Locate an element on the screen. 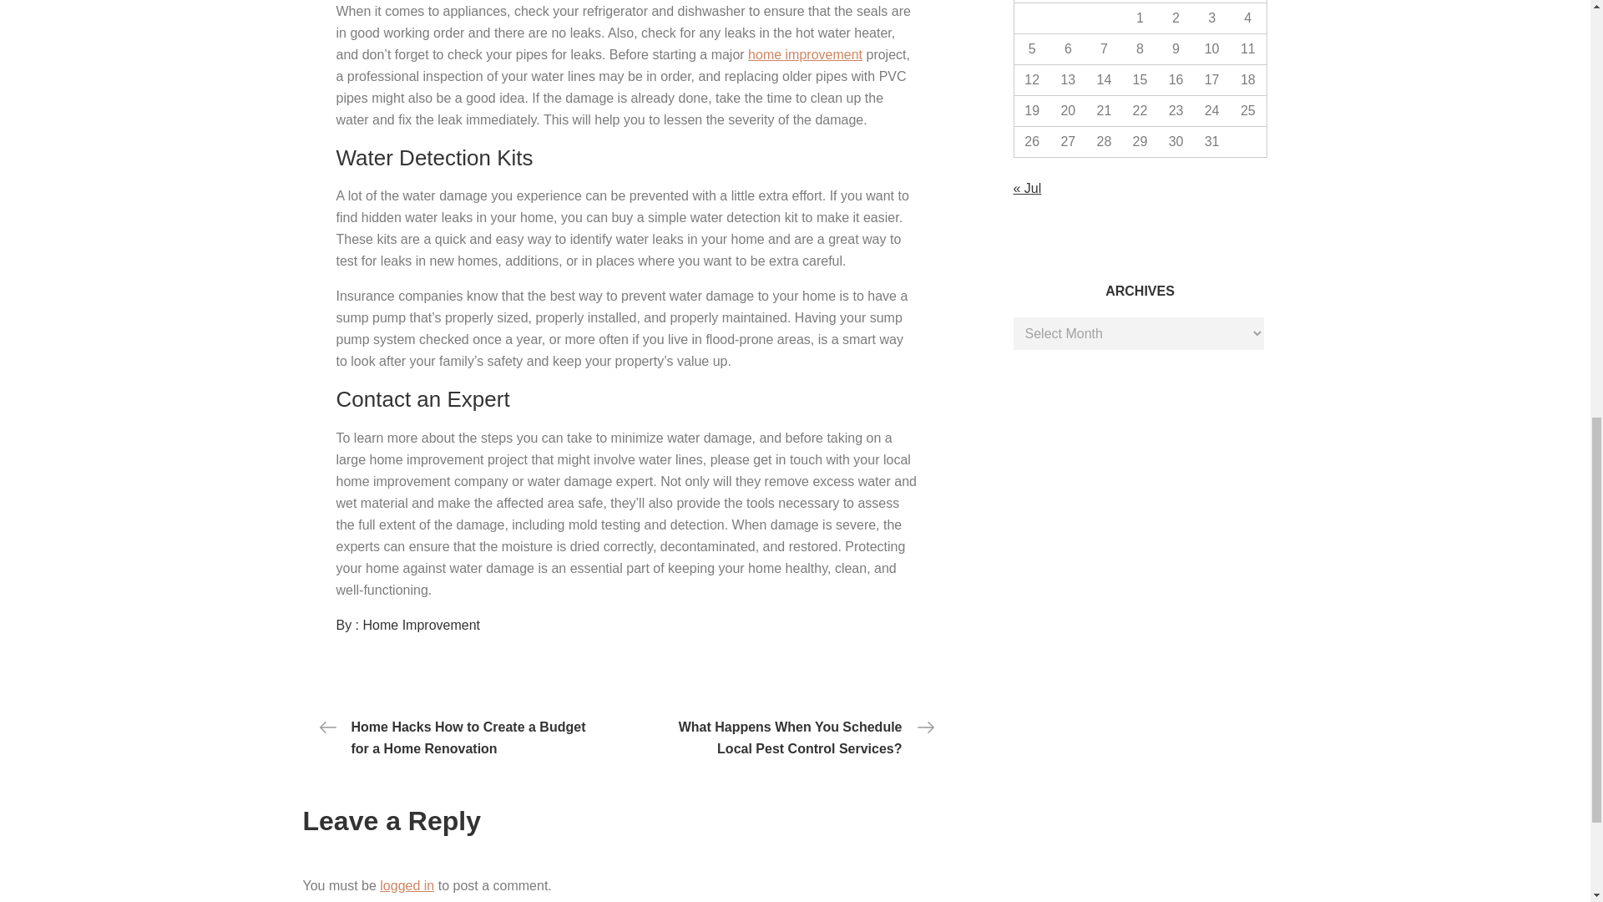 The width and height of the screenshot is (1603, 902). Friday is located at coordinates (1176, 2).